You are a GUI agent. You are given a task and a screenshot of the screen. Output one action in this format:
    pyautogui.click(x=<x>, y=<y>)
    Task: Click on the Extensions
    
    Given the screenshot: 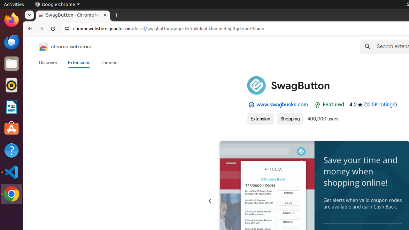 What is the action you would take?
    pyautogui.click(x=79, y=63)
    